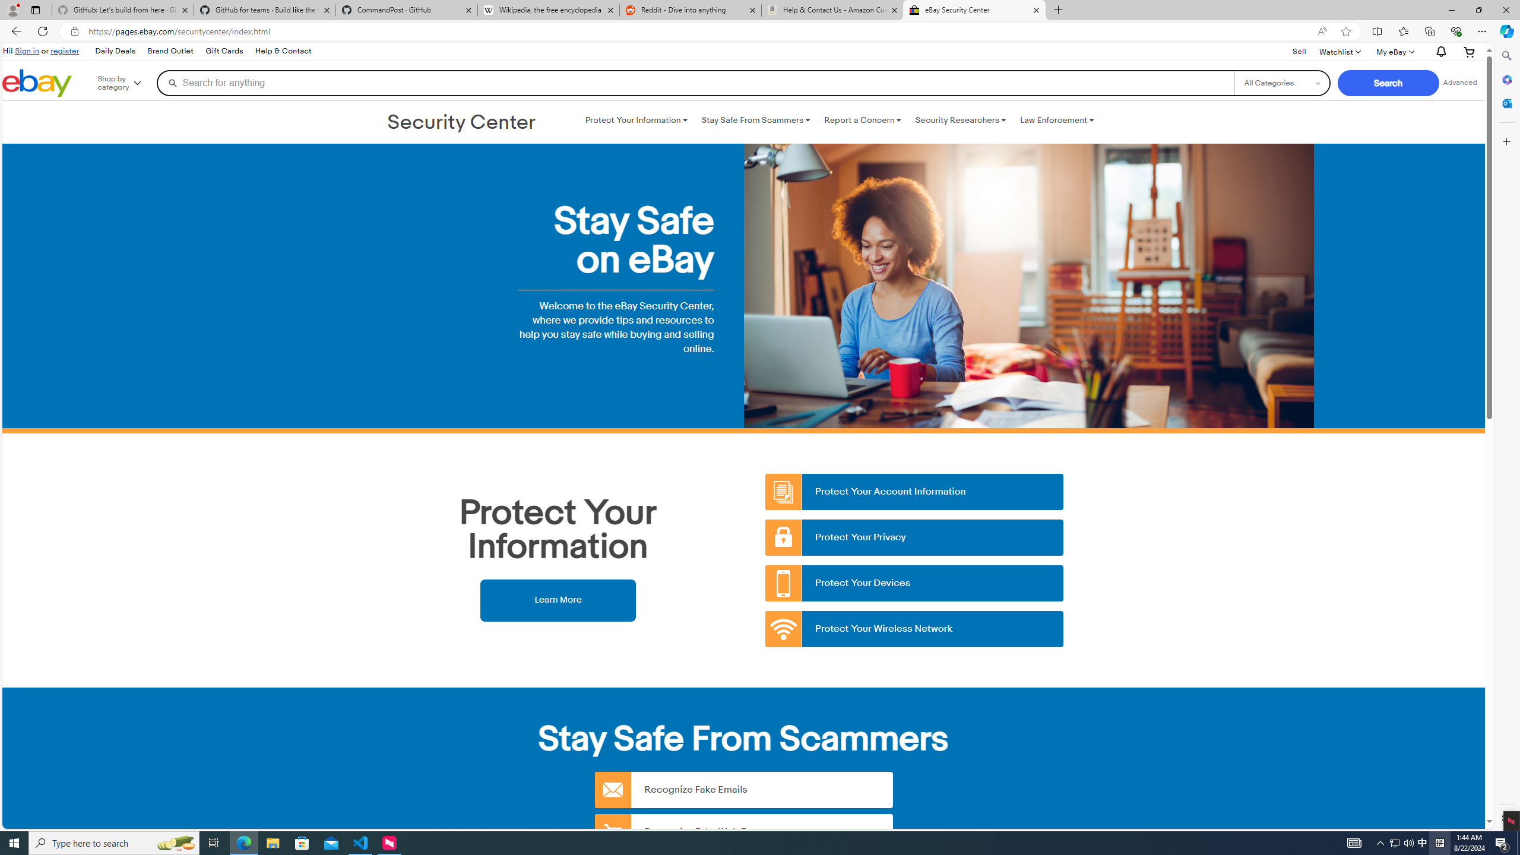  What do you see at coordinates (27, 50) in the screenshot?
I see `Sign in` at bounding box center [27, 50].